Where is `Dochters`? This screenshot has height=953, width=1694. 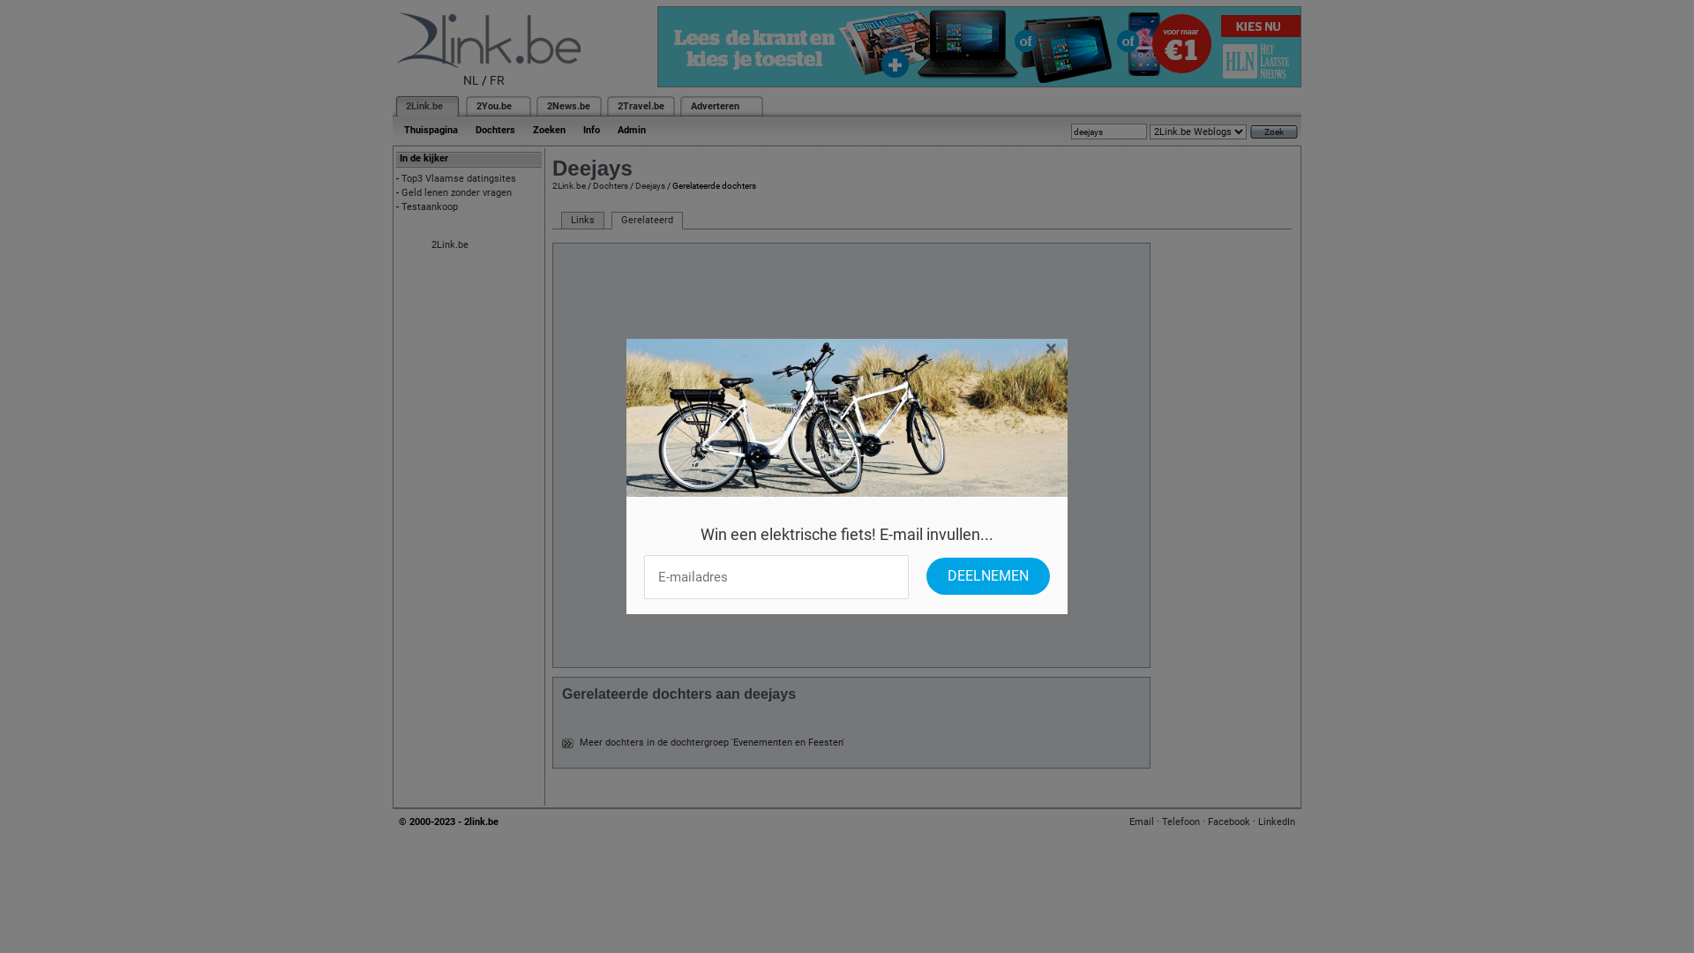 Dochters is located at coordinates (611, 185).